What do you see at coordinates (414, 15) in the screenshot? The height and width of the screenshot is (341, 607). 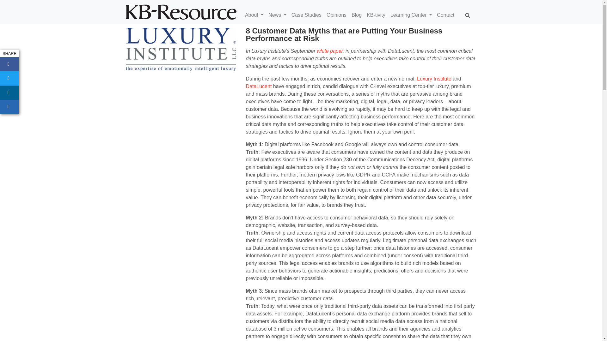 I see `Learning Center` at bounding box center [414, 15].